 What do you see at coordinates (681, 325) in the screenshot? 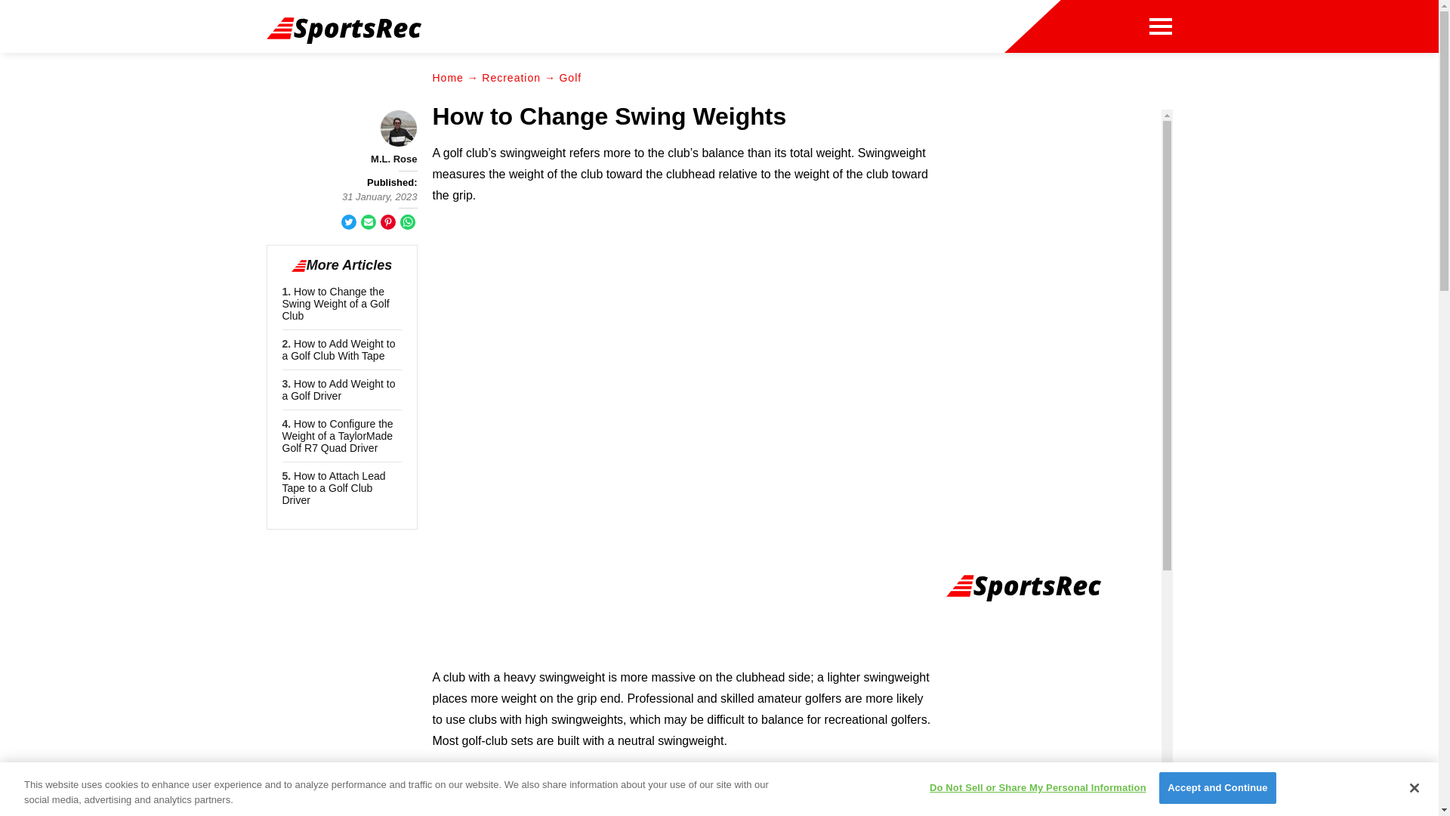
I see `3rd party ad content` at bounding box center [681, 325].